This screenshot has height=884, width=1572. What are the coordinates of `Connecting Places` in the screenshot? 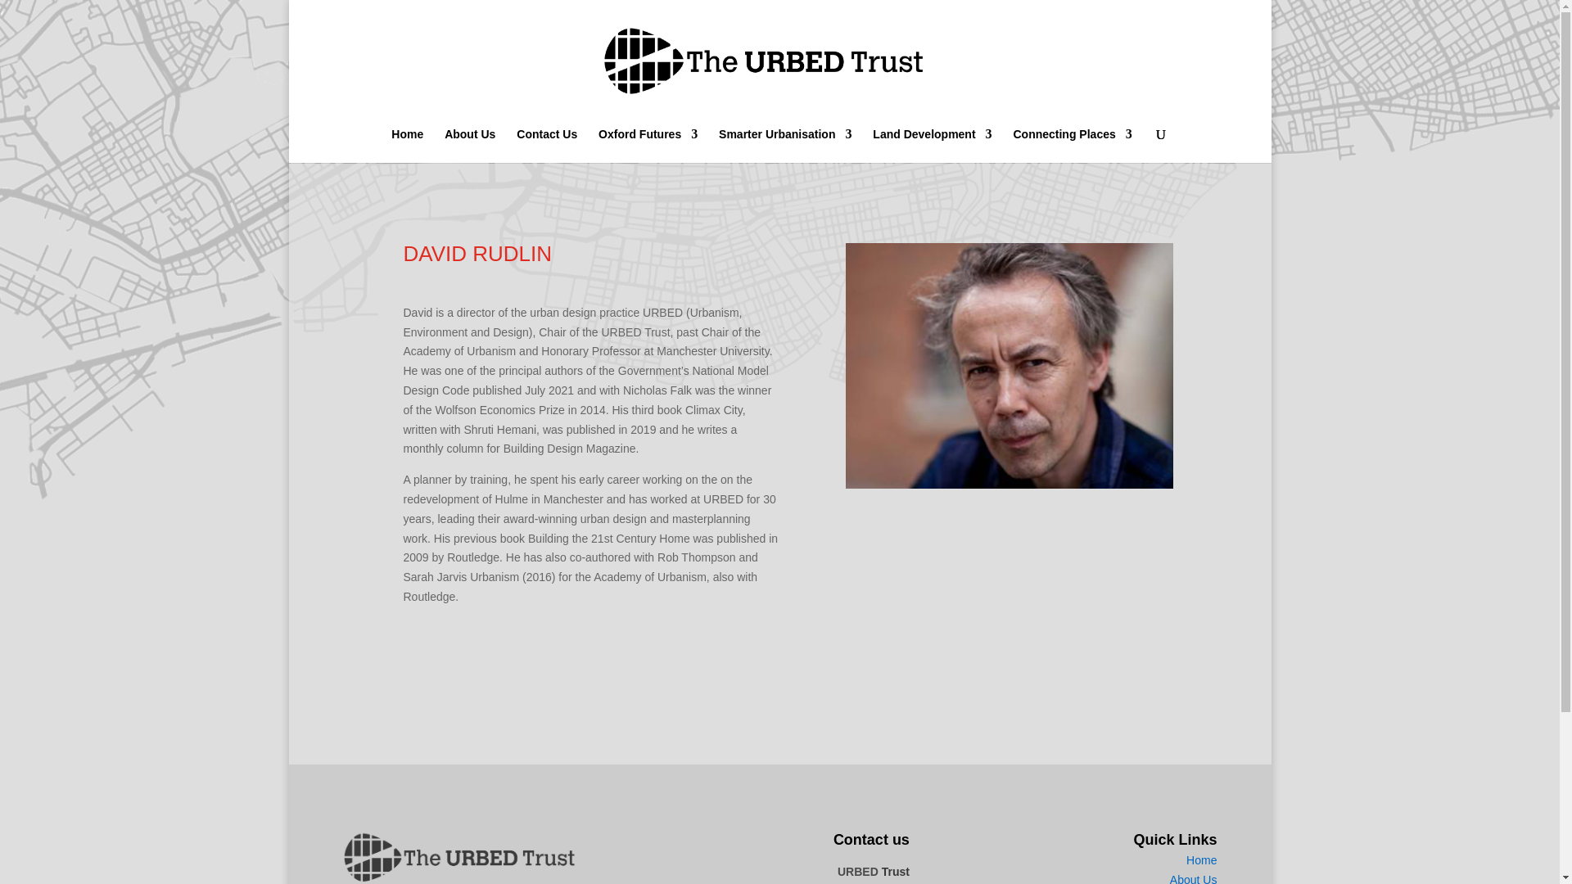 It's located at (1072, 145).